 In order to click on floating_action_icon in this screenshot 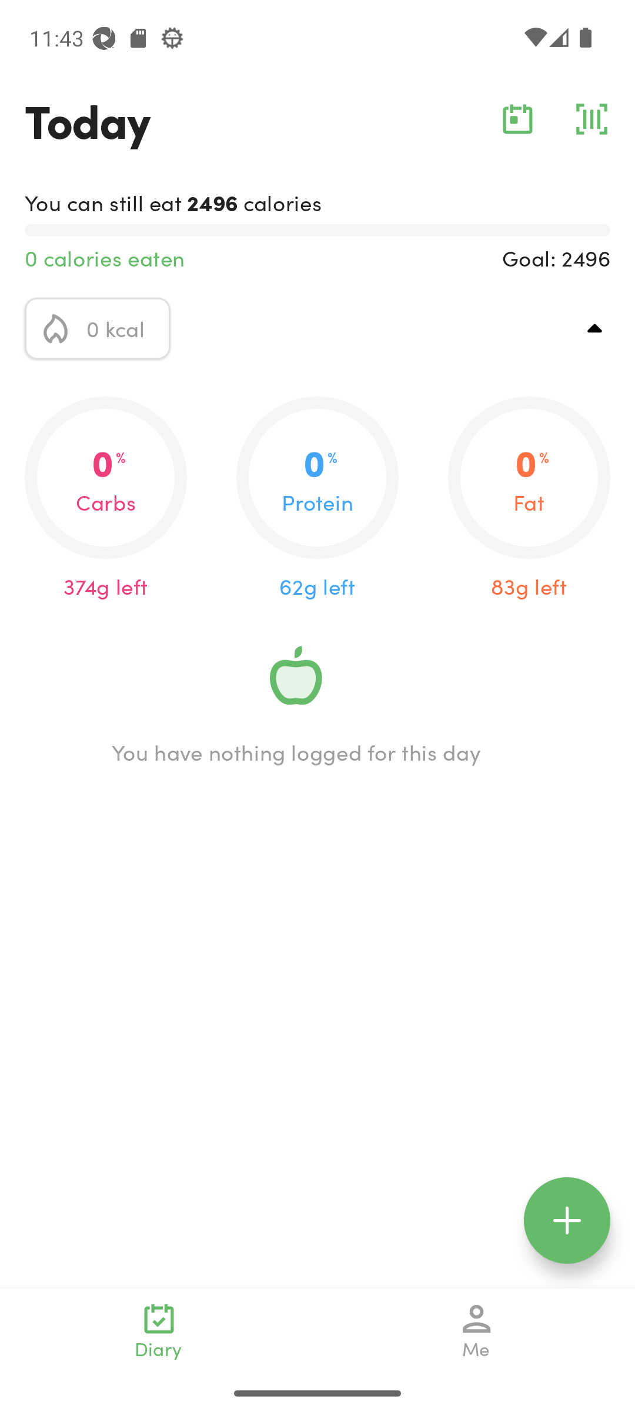, I will do `click(567, 1220)`.